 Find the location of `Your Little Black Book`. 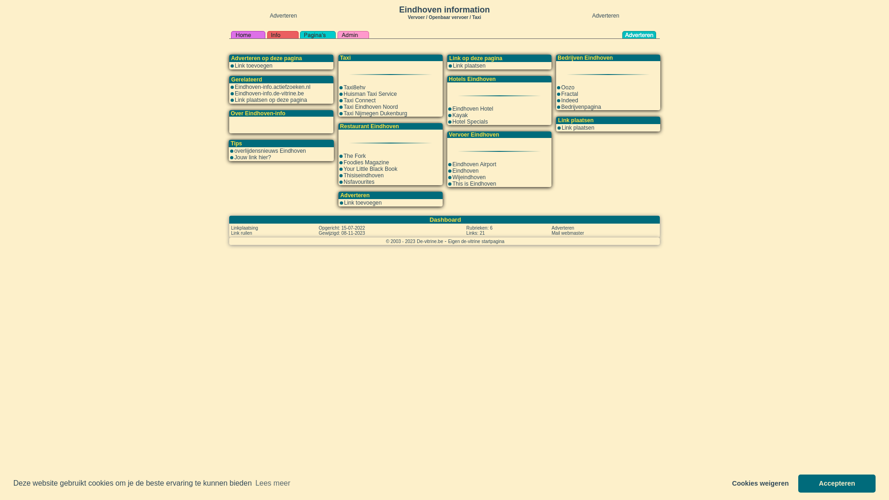

Your Little Black Book is located at coordinates (370, 169).